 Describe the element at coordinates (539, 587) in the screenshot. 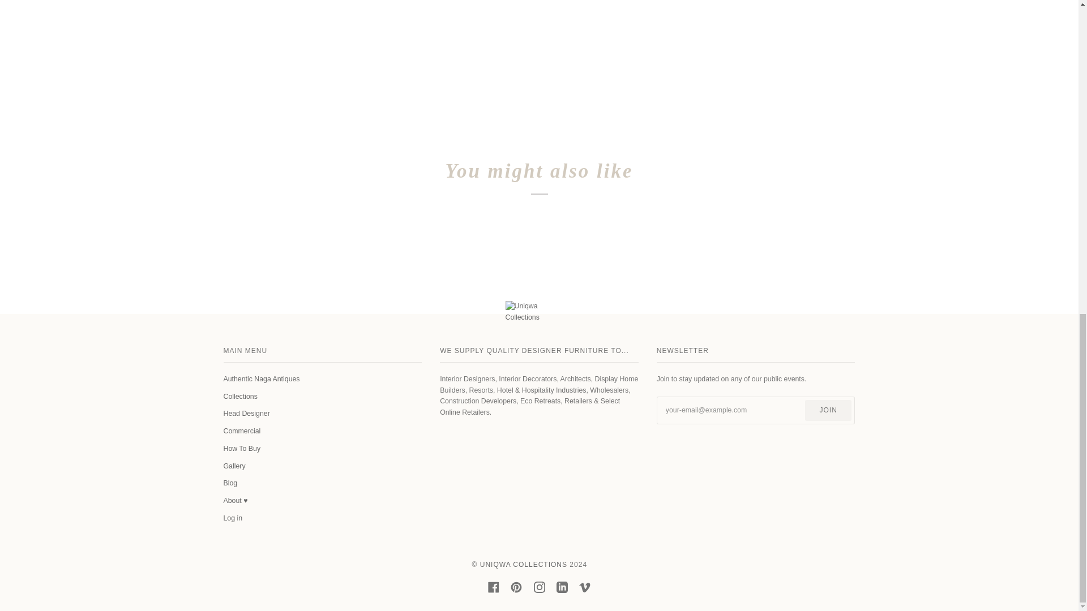

I see `Instagram` at that location.